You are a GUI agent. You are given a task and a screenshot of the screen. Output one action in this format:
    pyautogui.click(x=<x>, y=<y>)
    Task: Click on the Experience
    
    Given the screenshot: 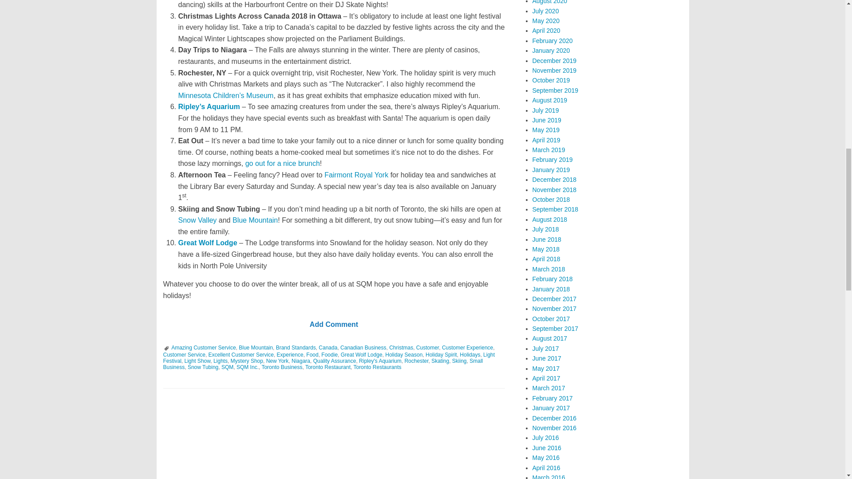 What is the action you would take?
    pyautogui.click(x=290, y=354)
    